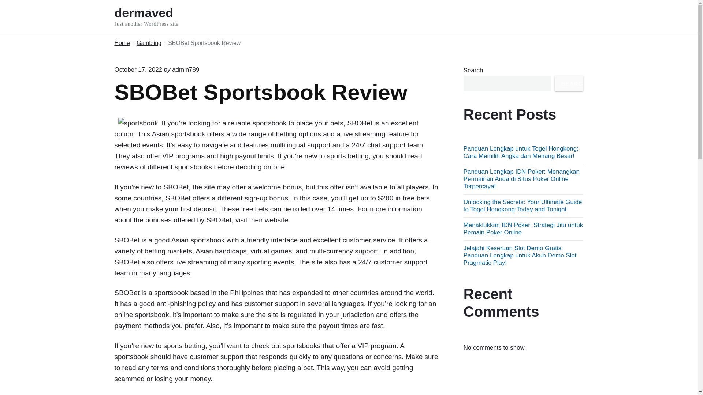 This screenshot has height=395, width=703. I want to click on Gambling, so click(138, 69).